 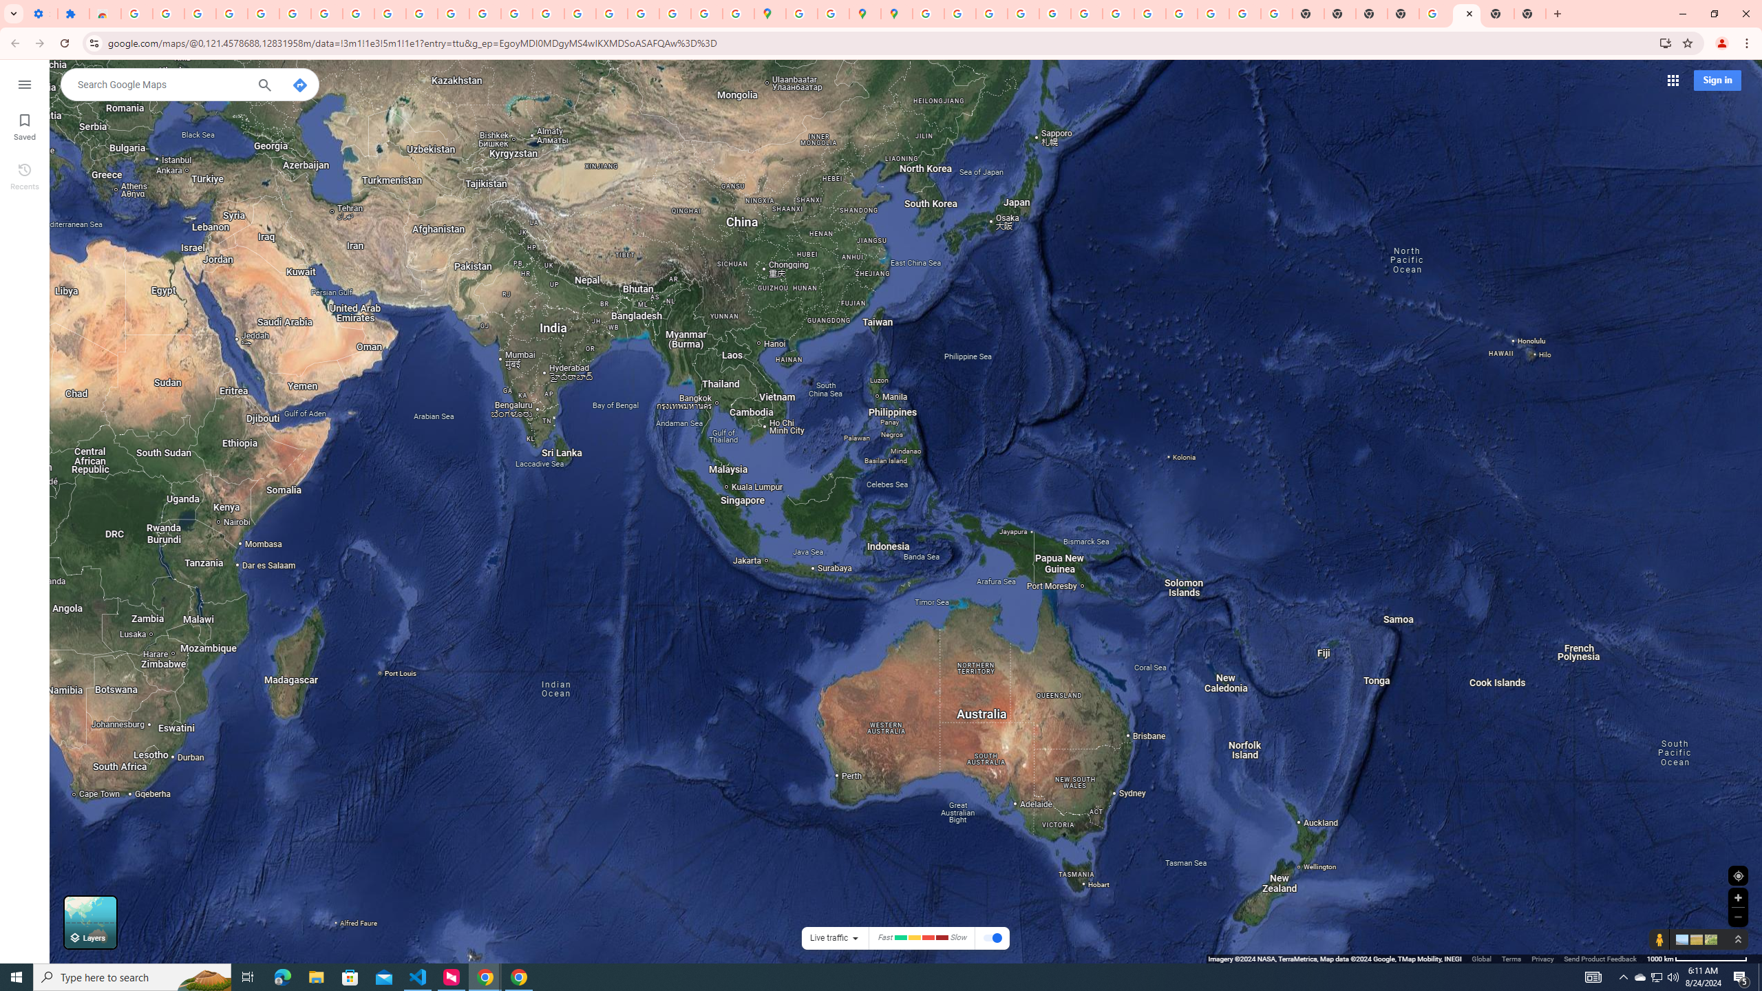 I want to click on 1000 km, so click(x=1697, y=958).